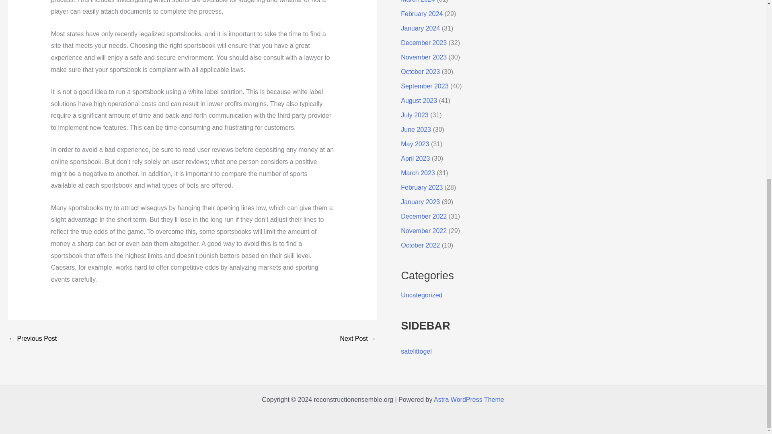 The height and width of the screenshot is (434, 772). What do you see at coordinates (420, 202) in the screenshot?
I see `January 2023` at bounding box center [420, 202].